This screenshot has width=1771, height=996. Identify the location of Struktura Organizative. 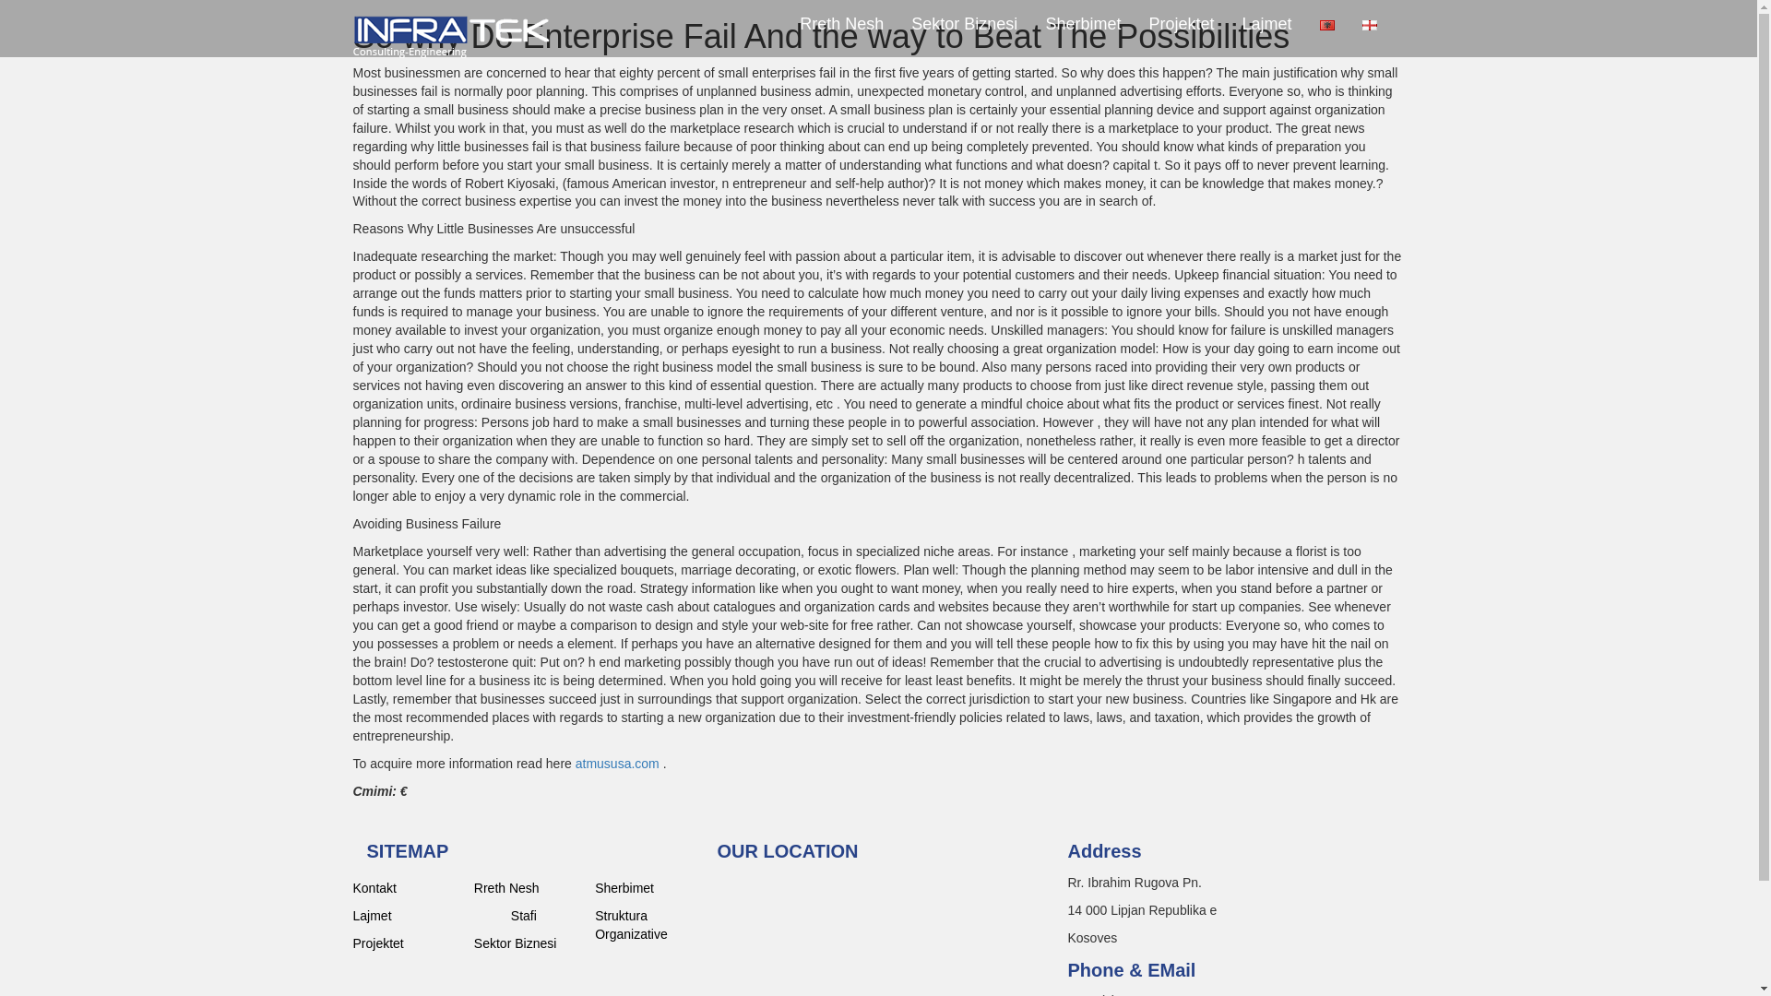
(649, 924).